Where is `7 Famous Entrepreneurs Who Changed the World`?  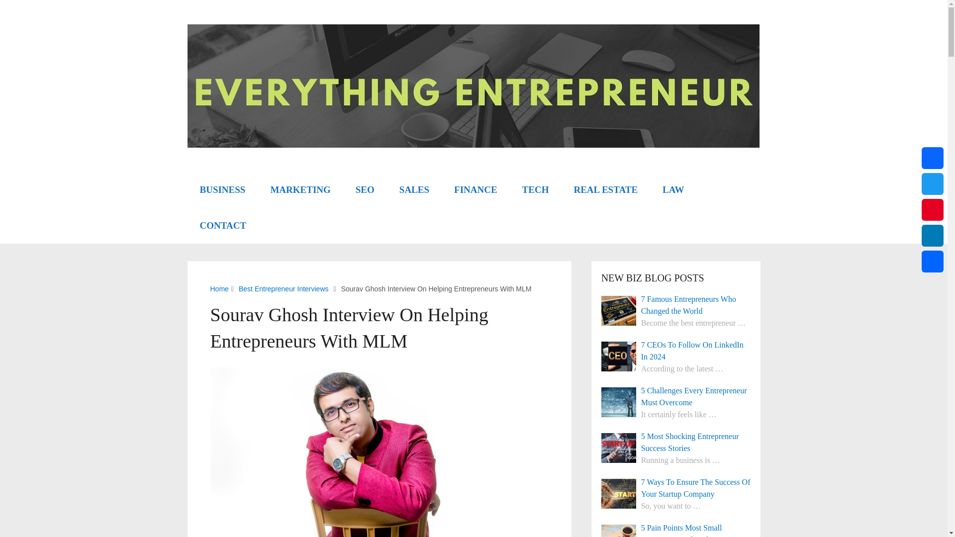 7 Famous Entrepreneurs Who Changed the World is located at coordinates (676, 305).